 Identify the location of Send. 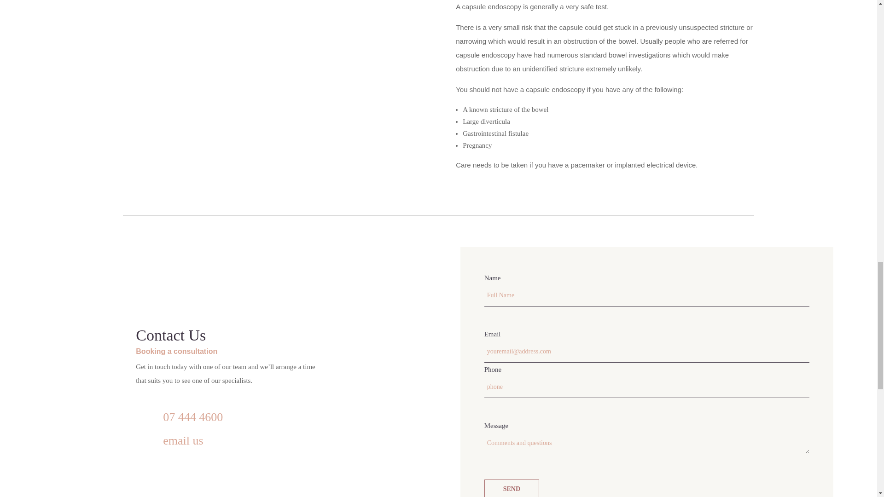
(512, 488).